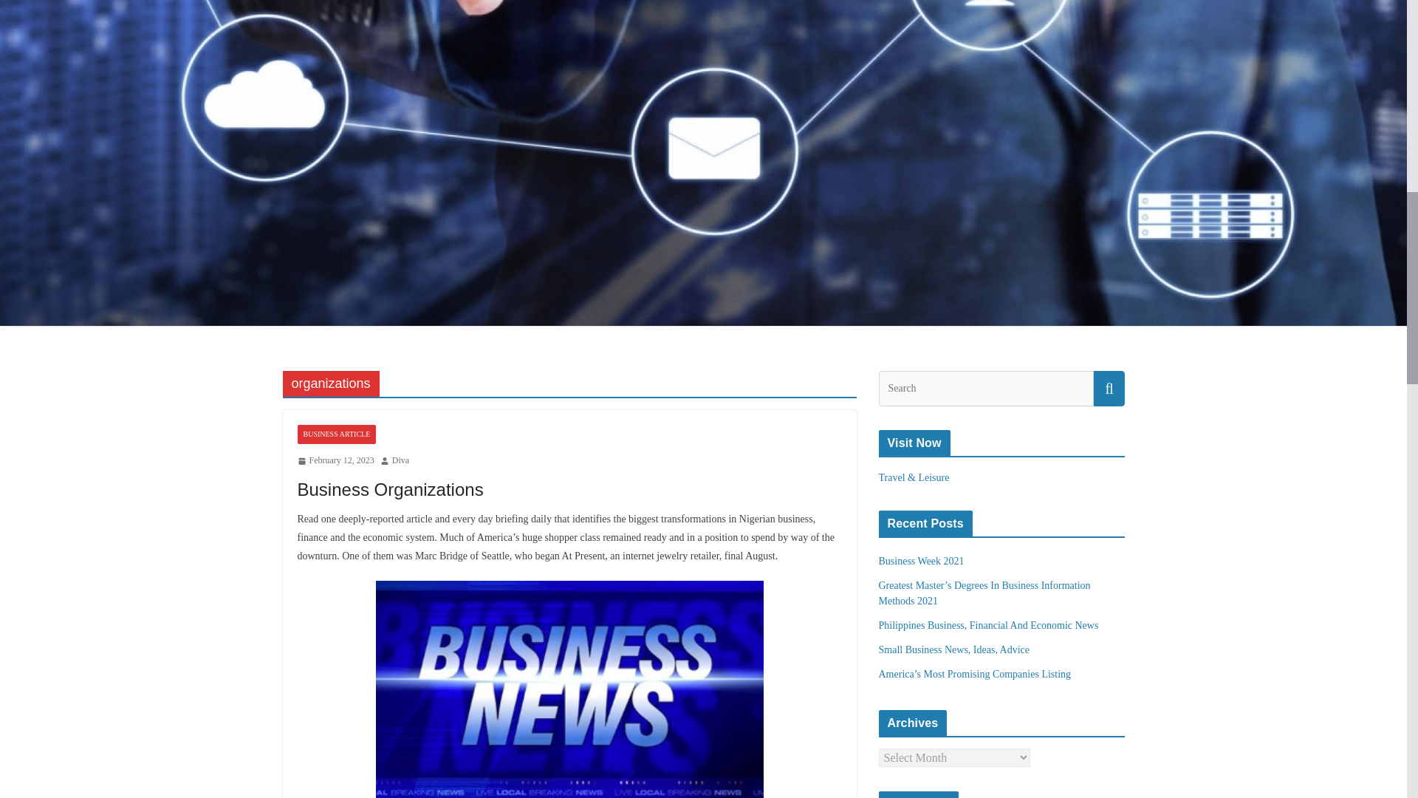 This screenshot has width=1418, height=798. What do you see at coordinates (335, 461) in the screenshot?
I see `9:29 pm` at bounding box center [335, 461].